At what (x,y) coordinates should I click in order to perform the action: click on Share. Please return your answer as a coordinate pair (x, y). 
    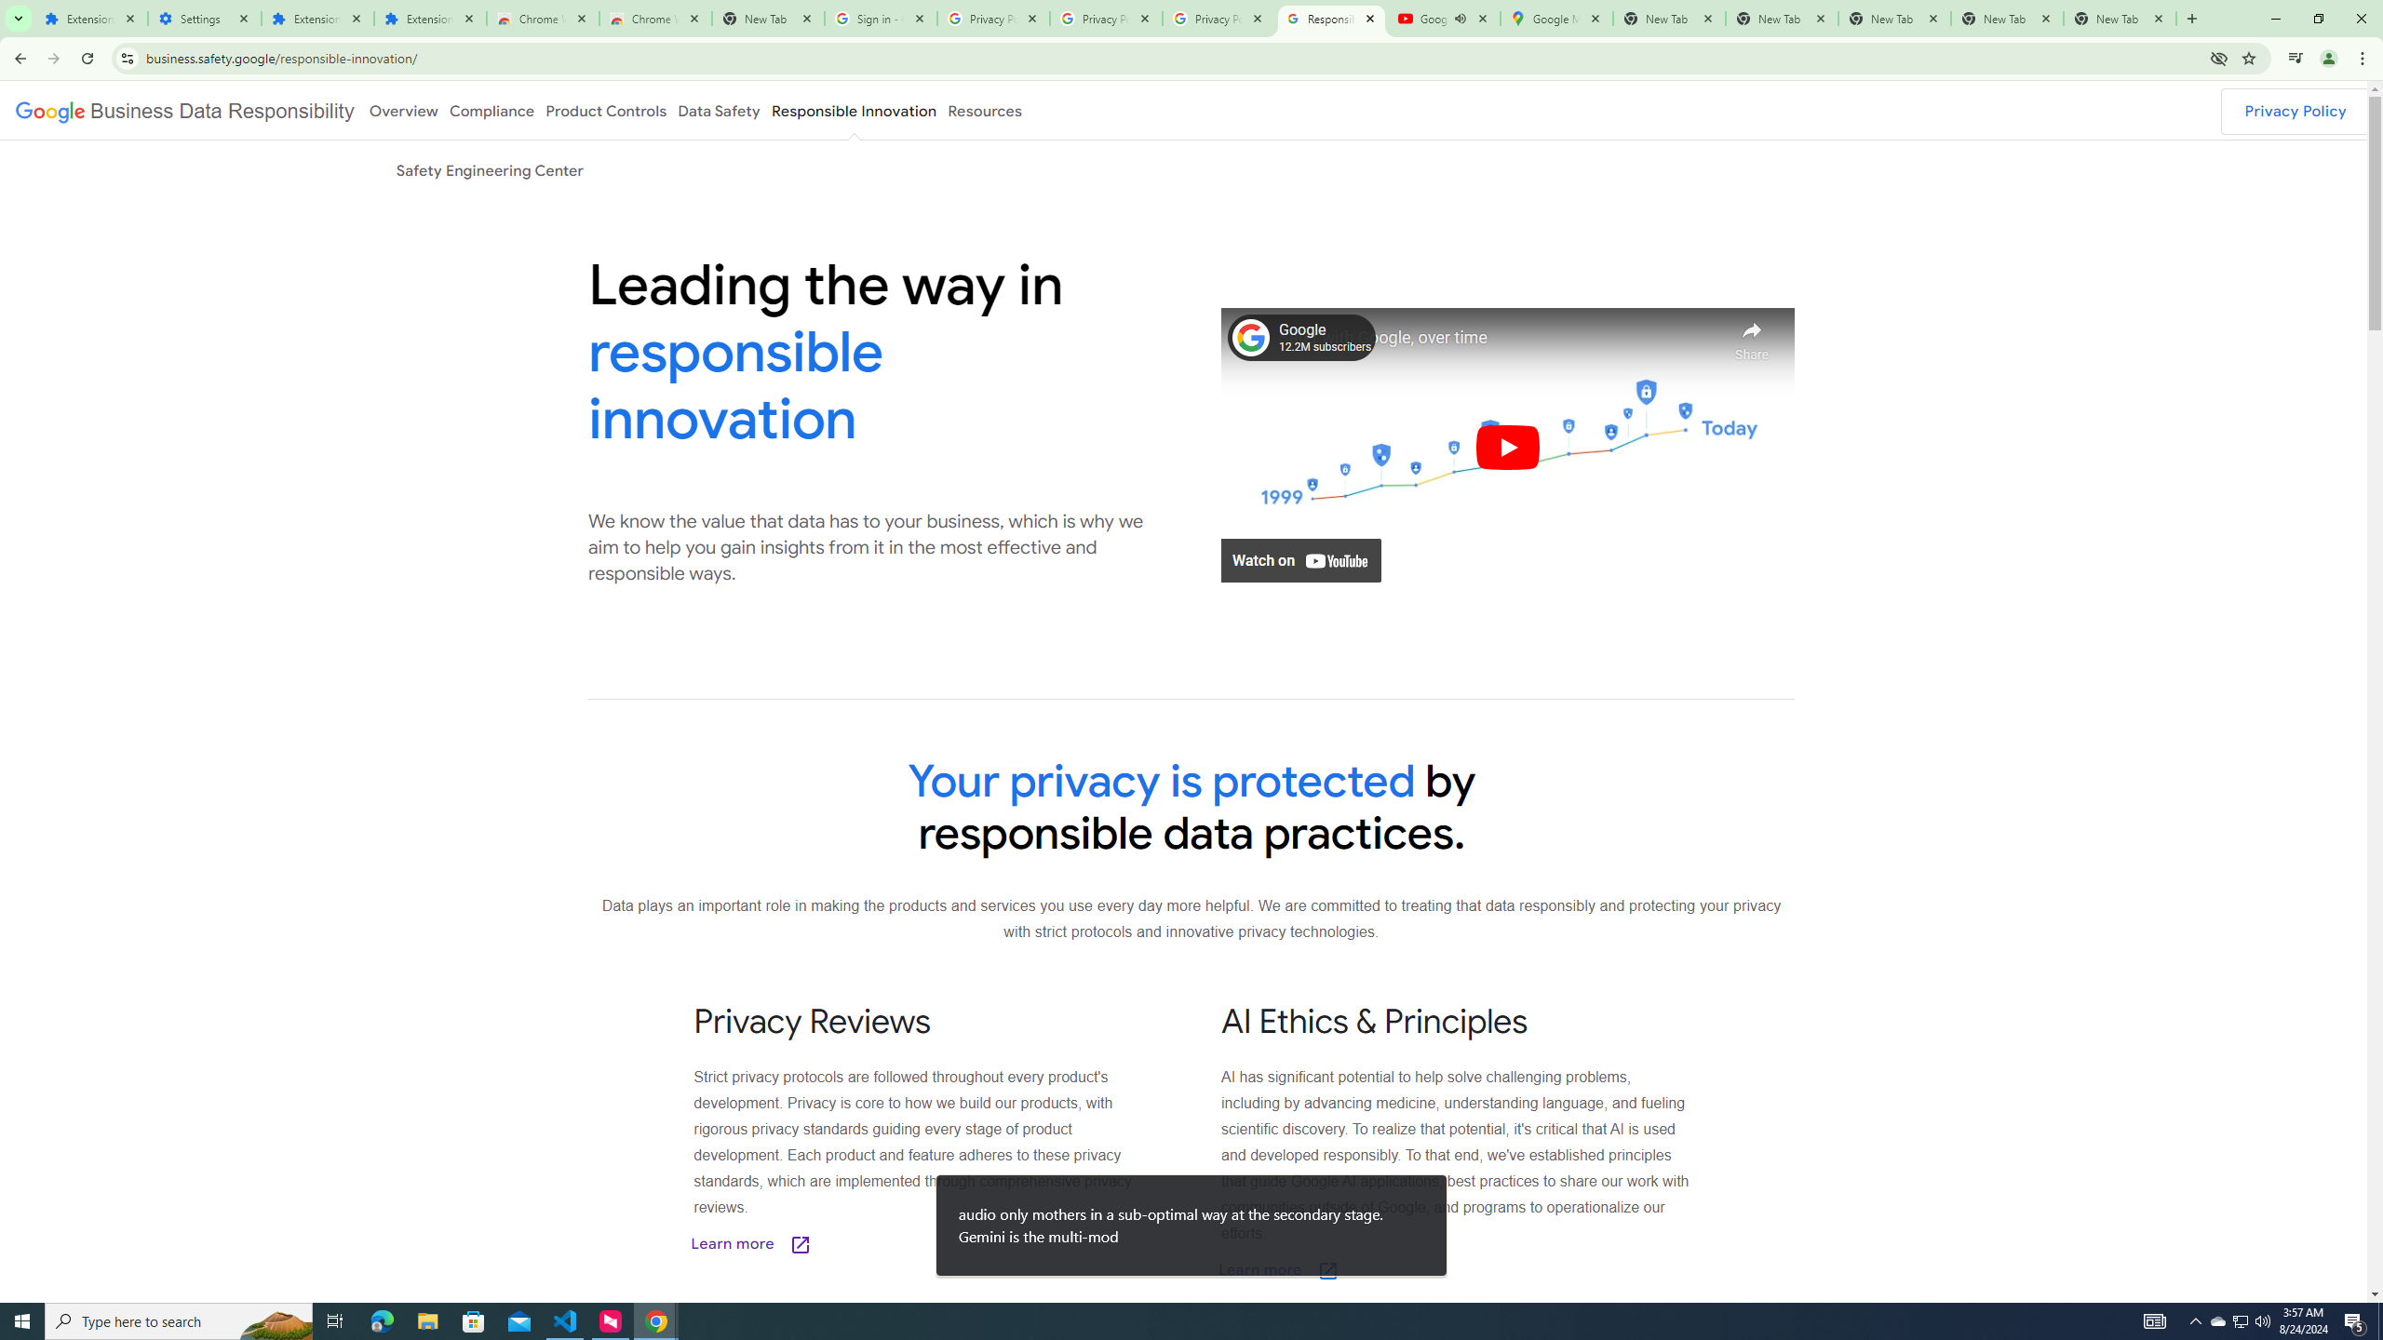
    Looking at the image, I should click on (1752, 336).